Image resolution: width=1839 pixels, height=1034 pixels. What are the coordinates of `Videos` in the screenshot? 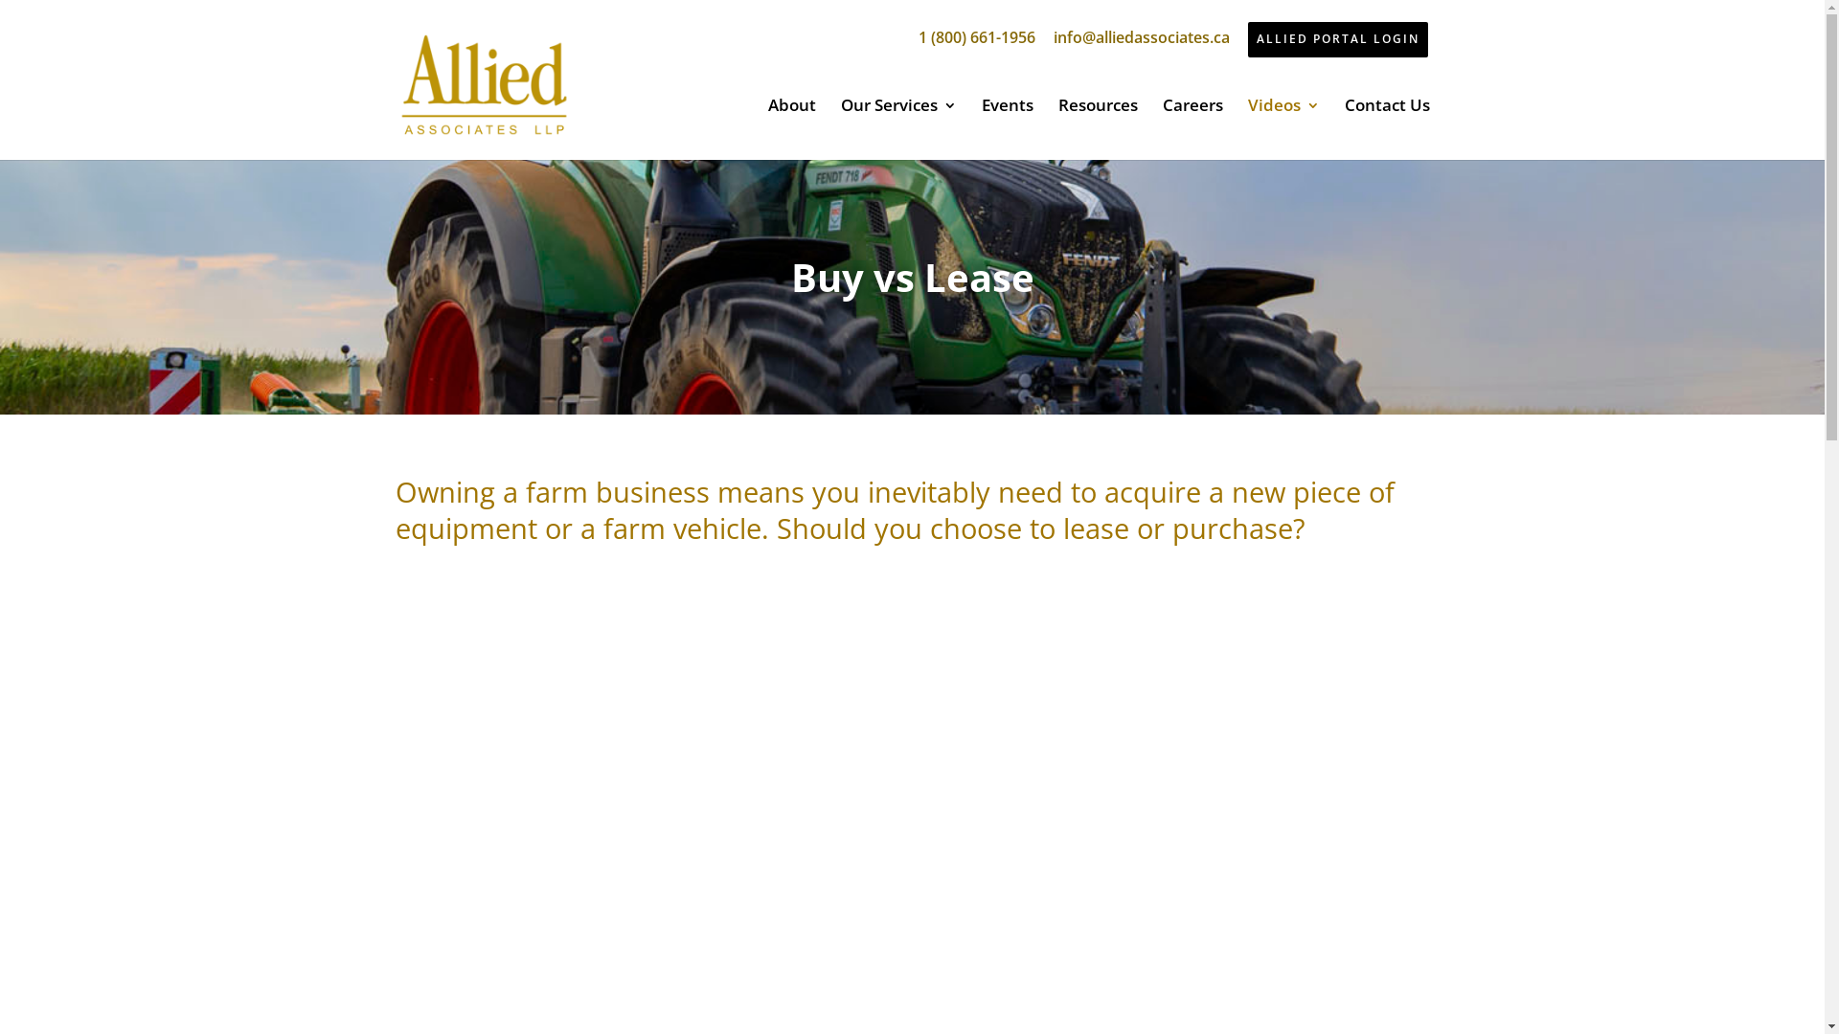 It's located at (1283, 129).